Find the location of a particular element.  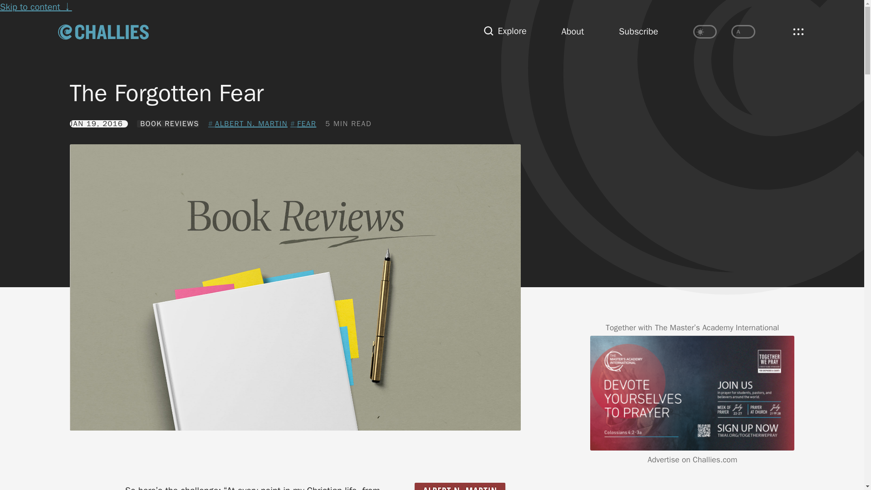

BOOK REVIEWS is located at coordinates (168, 123).